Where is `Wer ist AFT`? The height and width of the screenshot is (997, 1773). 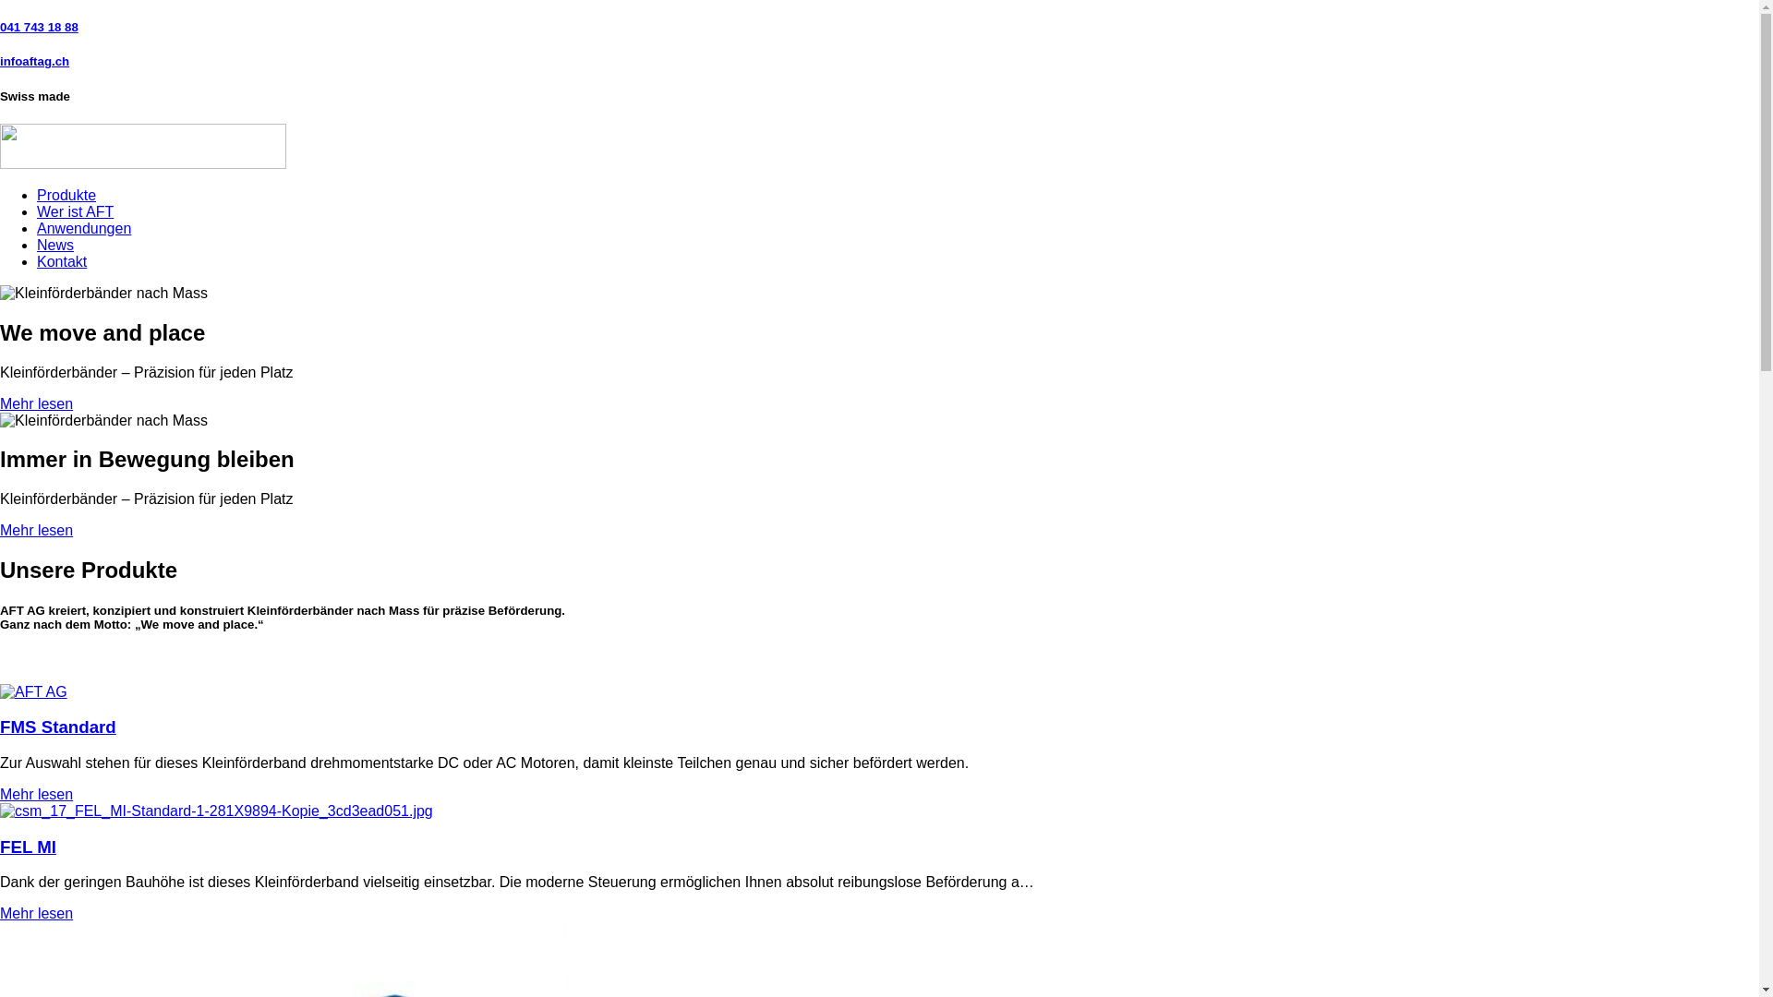 Wer ist AFT is located at coordinates (75, 212).